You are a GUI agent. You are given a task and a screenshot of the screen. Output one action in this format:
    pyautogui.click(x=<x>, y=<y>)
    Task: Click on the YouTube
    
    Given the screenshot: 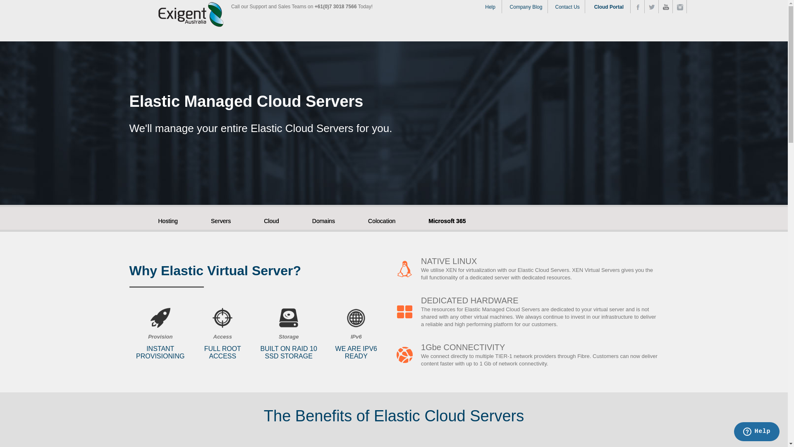 What is the action you would take?
    pyautogui.click(x=666, y=7)
    